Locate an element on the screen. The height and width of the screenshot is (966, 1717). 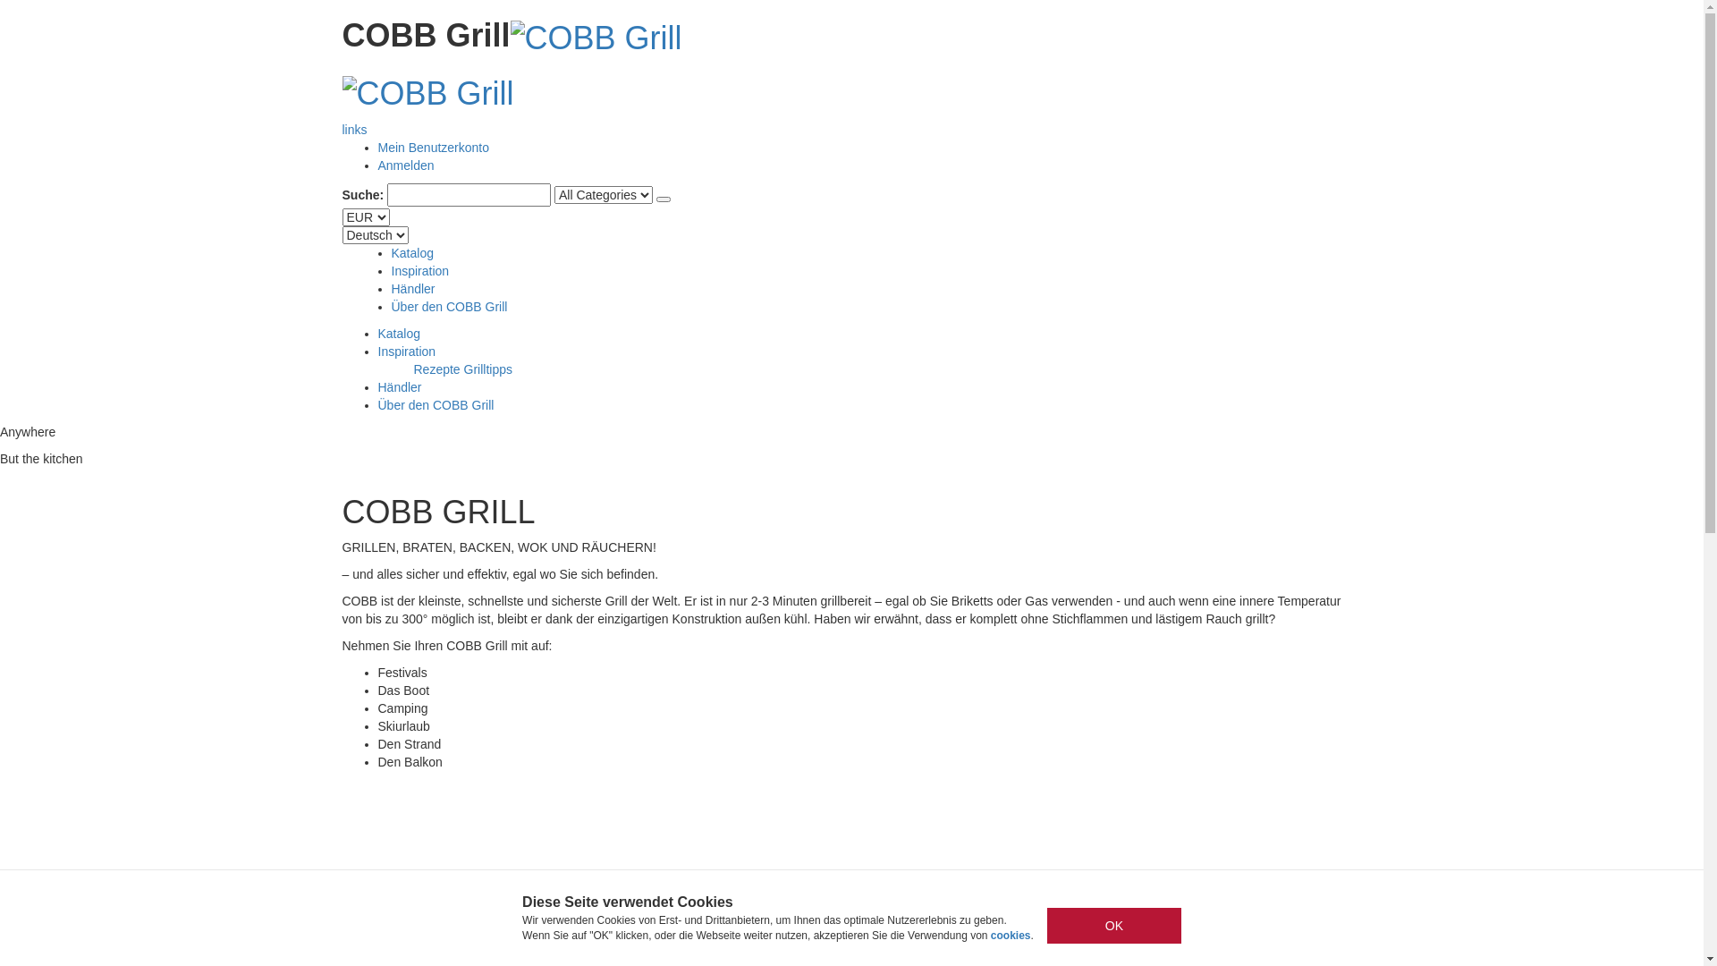
Mein Benutzerkonto is located at coordinates (433, 148).